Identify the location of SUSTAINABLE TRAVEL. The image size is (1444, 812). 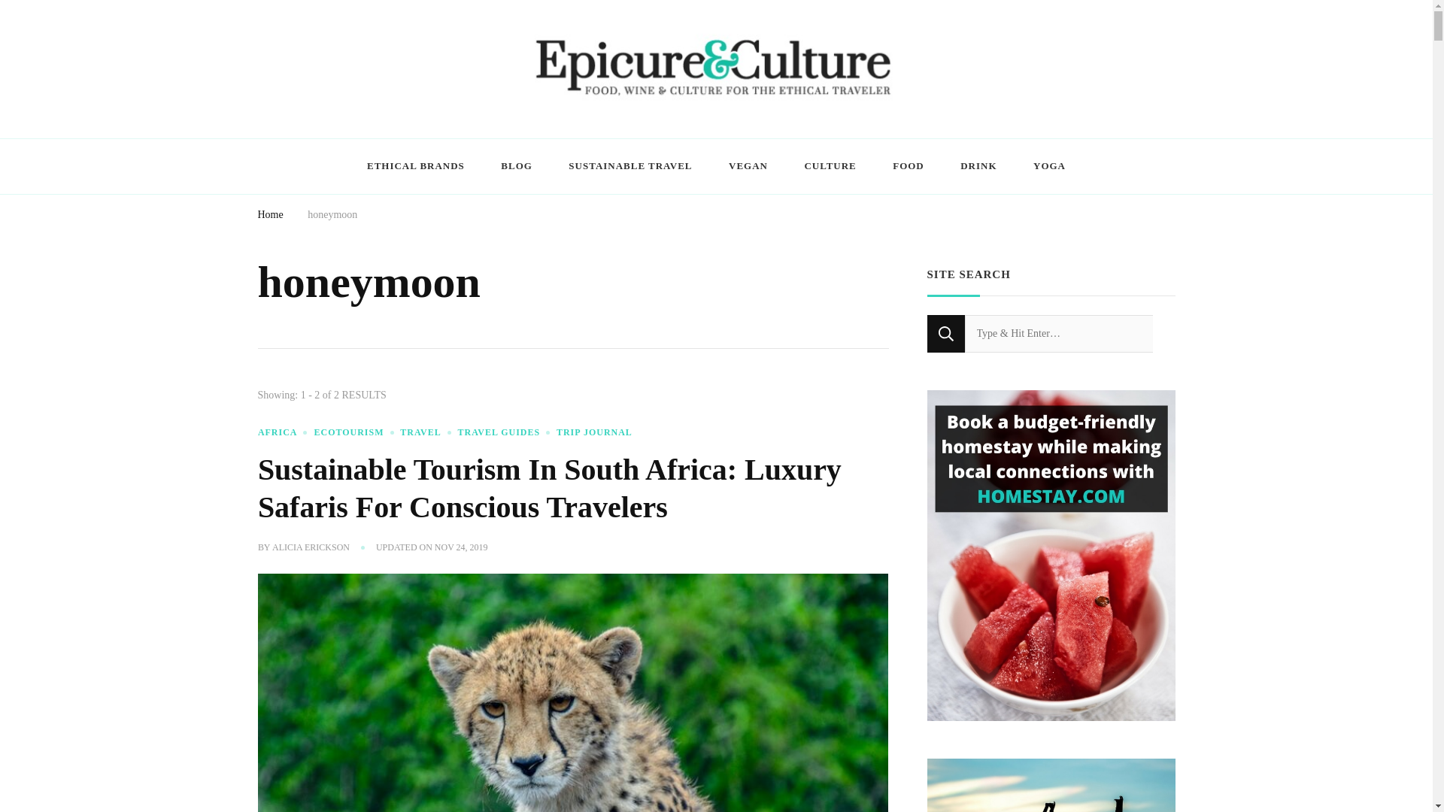
(630, 167).